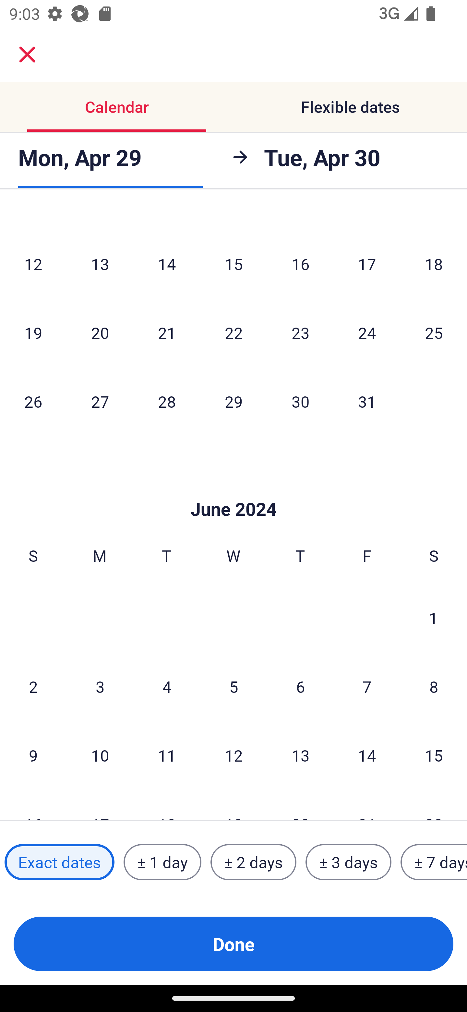 Image resolution: width=467 pixels, height=1012 pixels. I want to click on 14 Tuesday, May 14, 2024, so click(167, 264).